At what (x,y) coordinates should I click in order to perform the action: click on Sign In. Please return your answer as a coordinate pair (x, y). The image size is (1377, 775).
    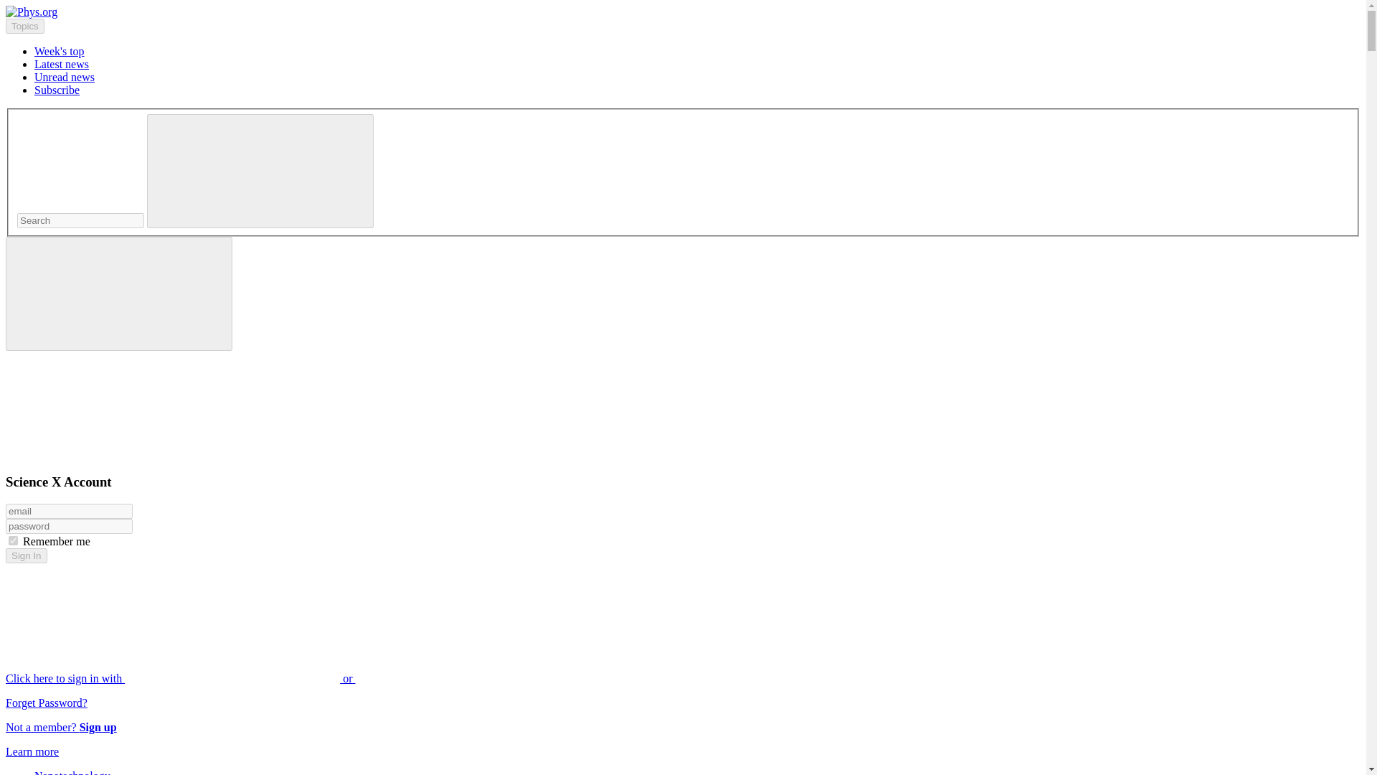
    Looking at the image, I should click on (26, 555).